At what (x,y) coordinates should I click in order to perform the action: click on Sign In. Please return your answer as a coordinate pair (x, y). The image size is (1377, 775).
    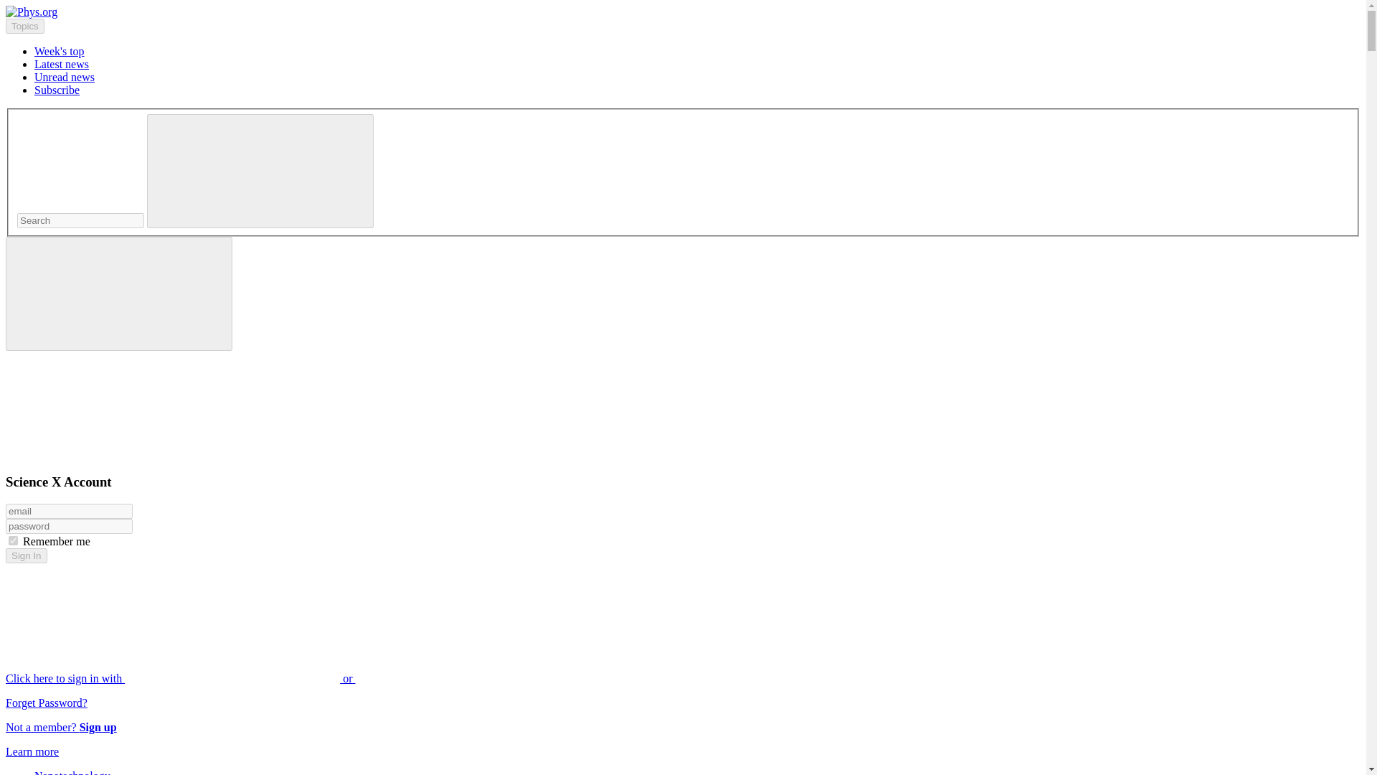
    Looking at the image, I should click on (26, 555).